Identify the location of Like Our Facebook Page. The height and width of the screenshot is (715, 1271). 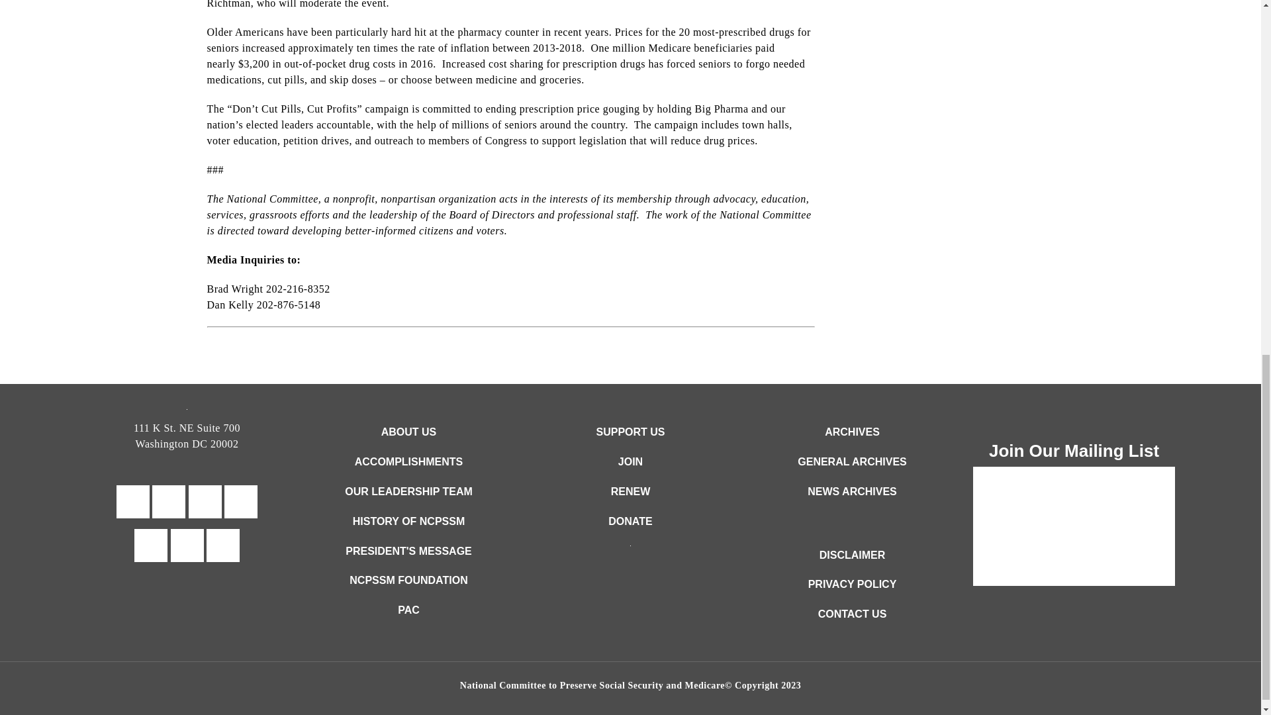
(133, 502).